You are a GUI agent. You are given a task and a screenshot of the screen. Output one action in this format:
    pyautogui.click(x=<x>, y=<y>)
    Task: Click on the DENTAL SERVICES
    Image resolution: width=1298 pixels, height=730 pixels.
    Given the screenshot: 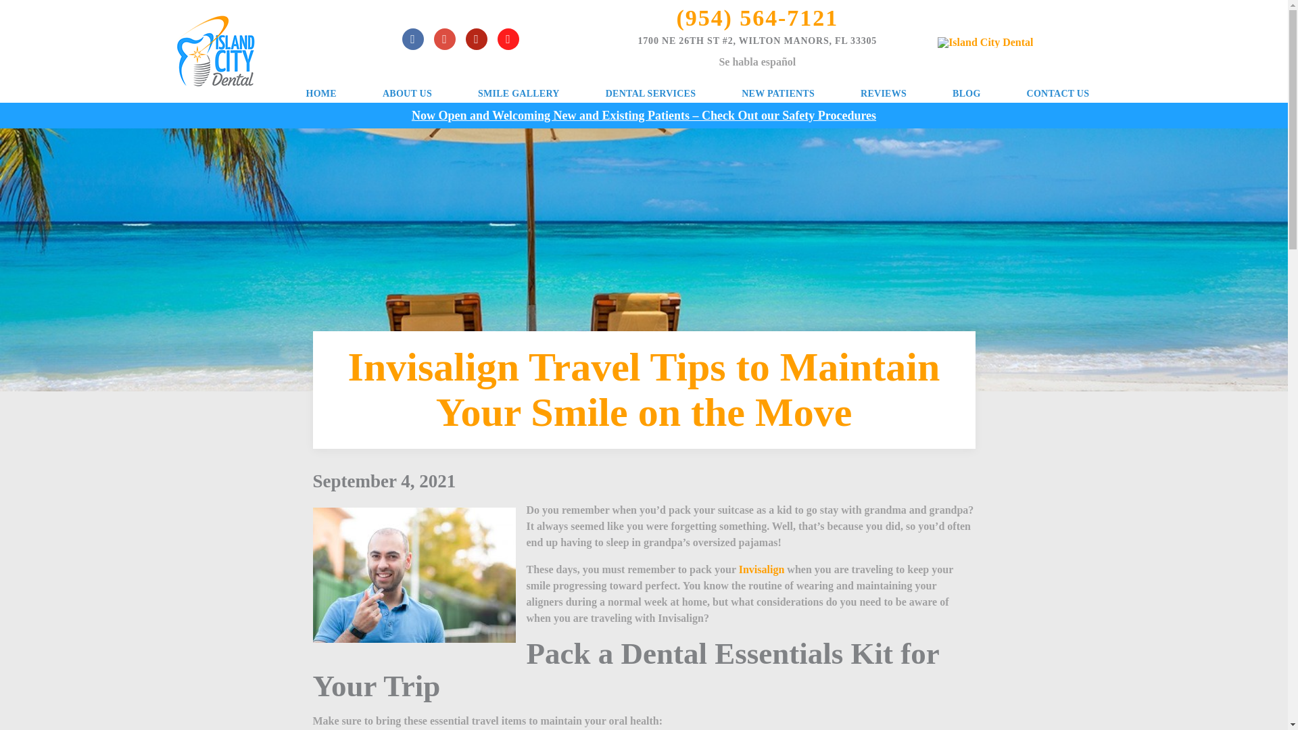 What is the action you would take?
    pyautogui.click(x=650, y=94)
    